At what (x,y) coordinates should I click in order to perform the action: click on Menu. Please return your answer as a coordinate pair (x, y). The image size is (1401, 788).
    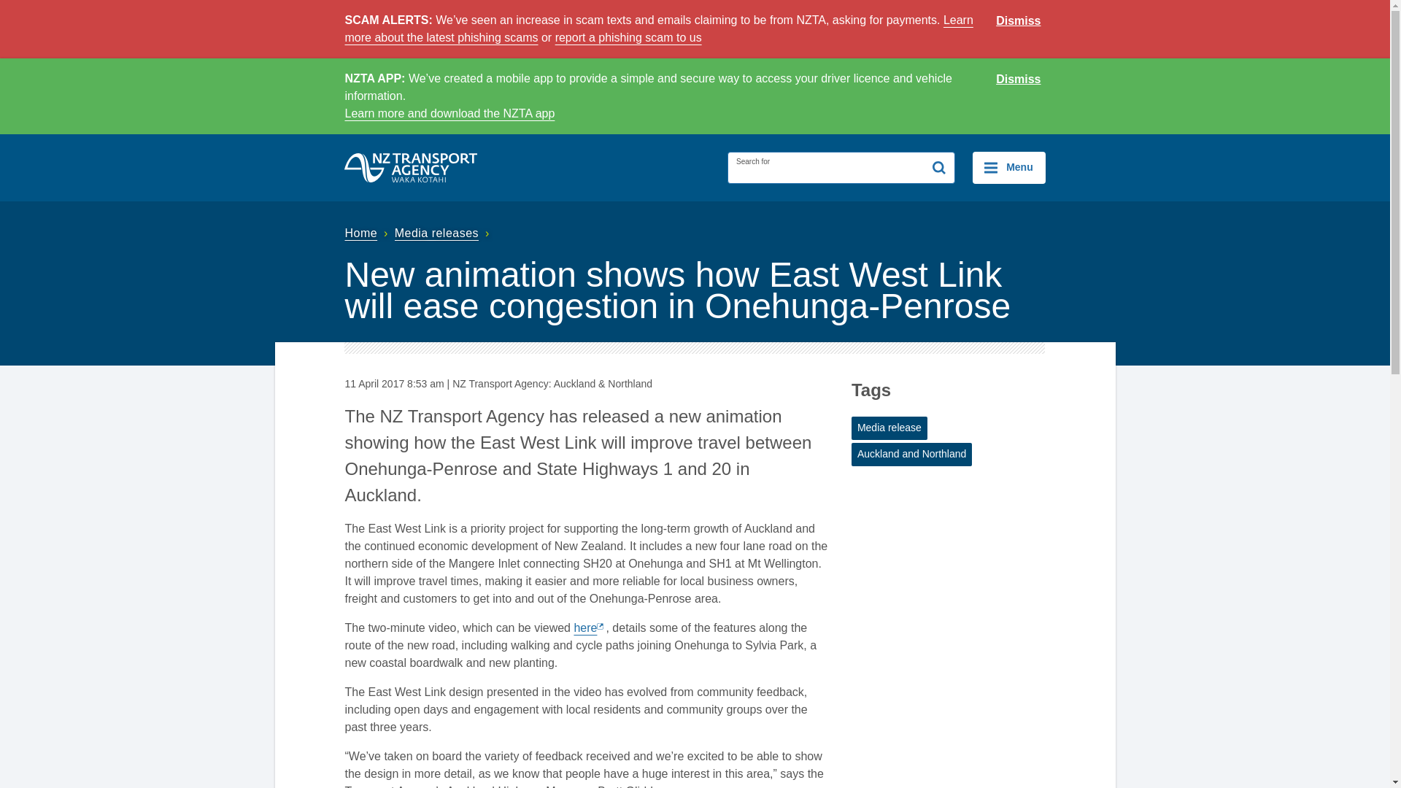
    Looking at the image, I should click on (1008, 168).